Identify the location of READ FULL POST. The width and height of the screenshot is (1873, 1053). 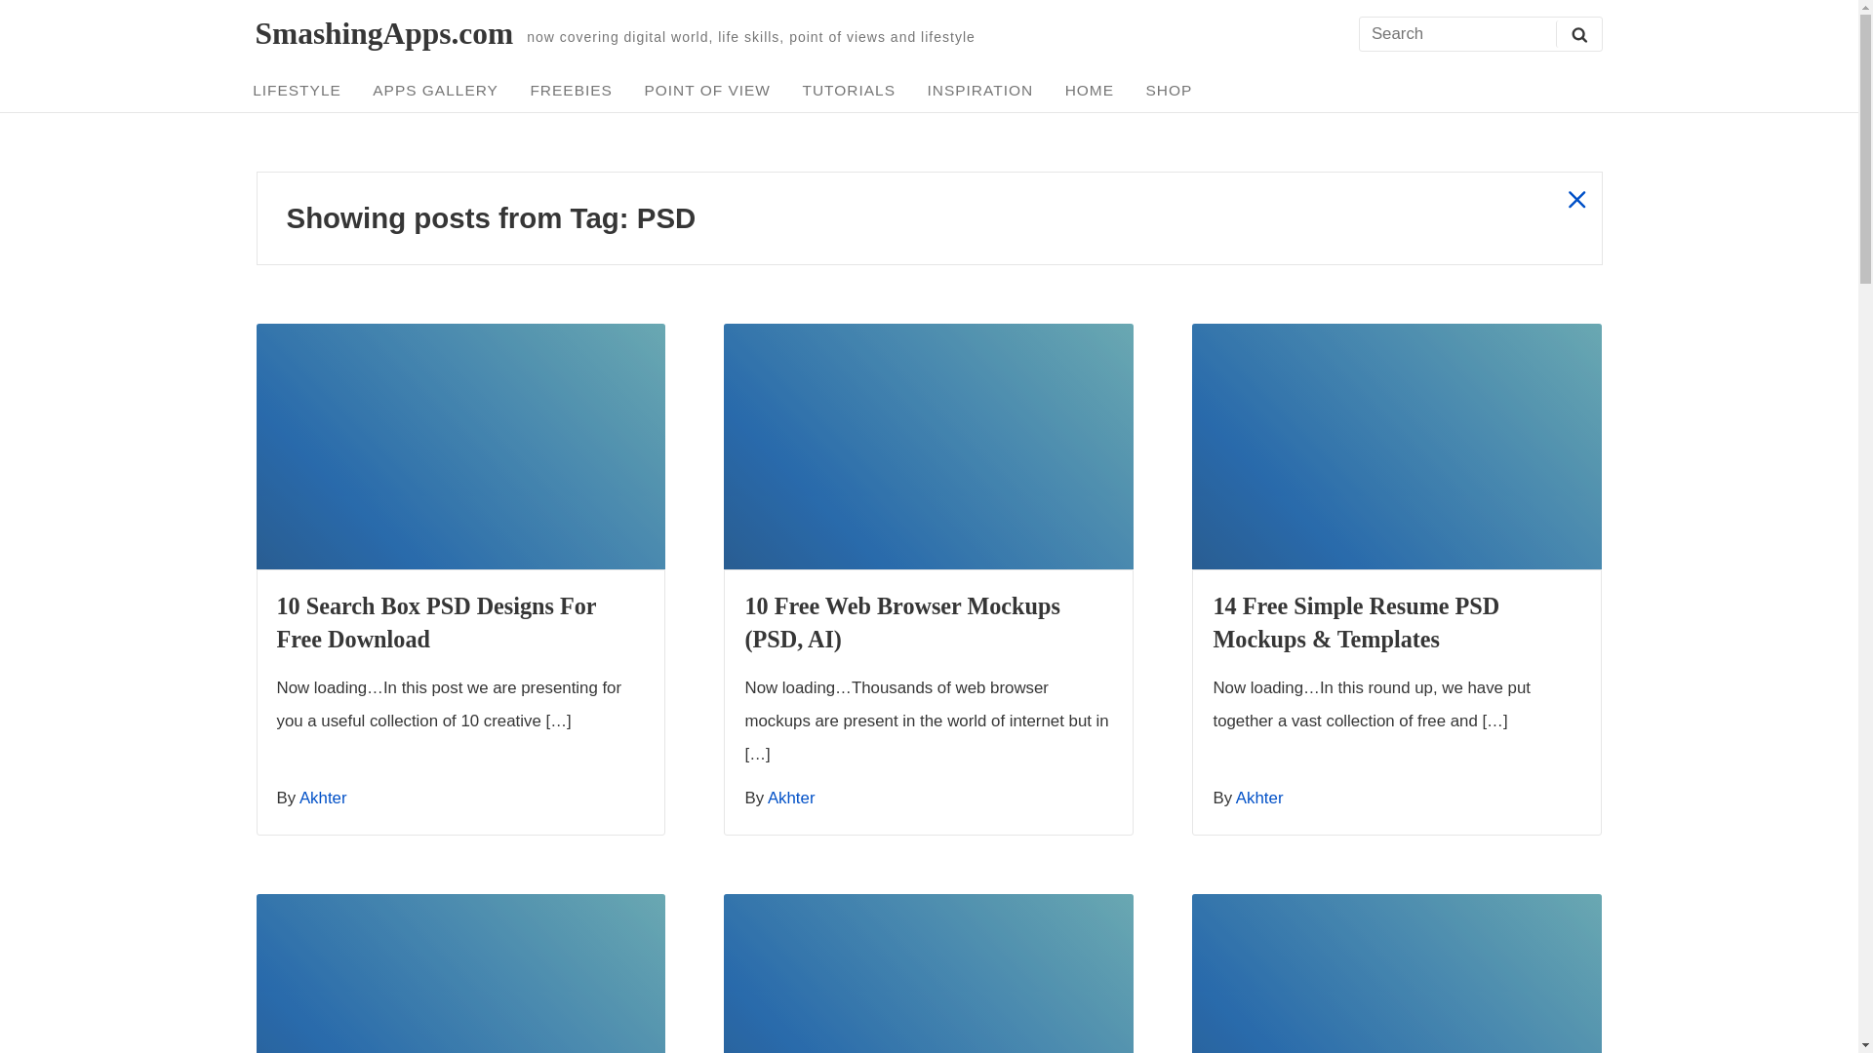
(459, 973).